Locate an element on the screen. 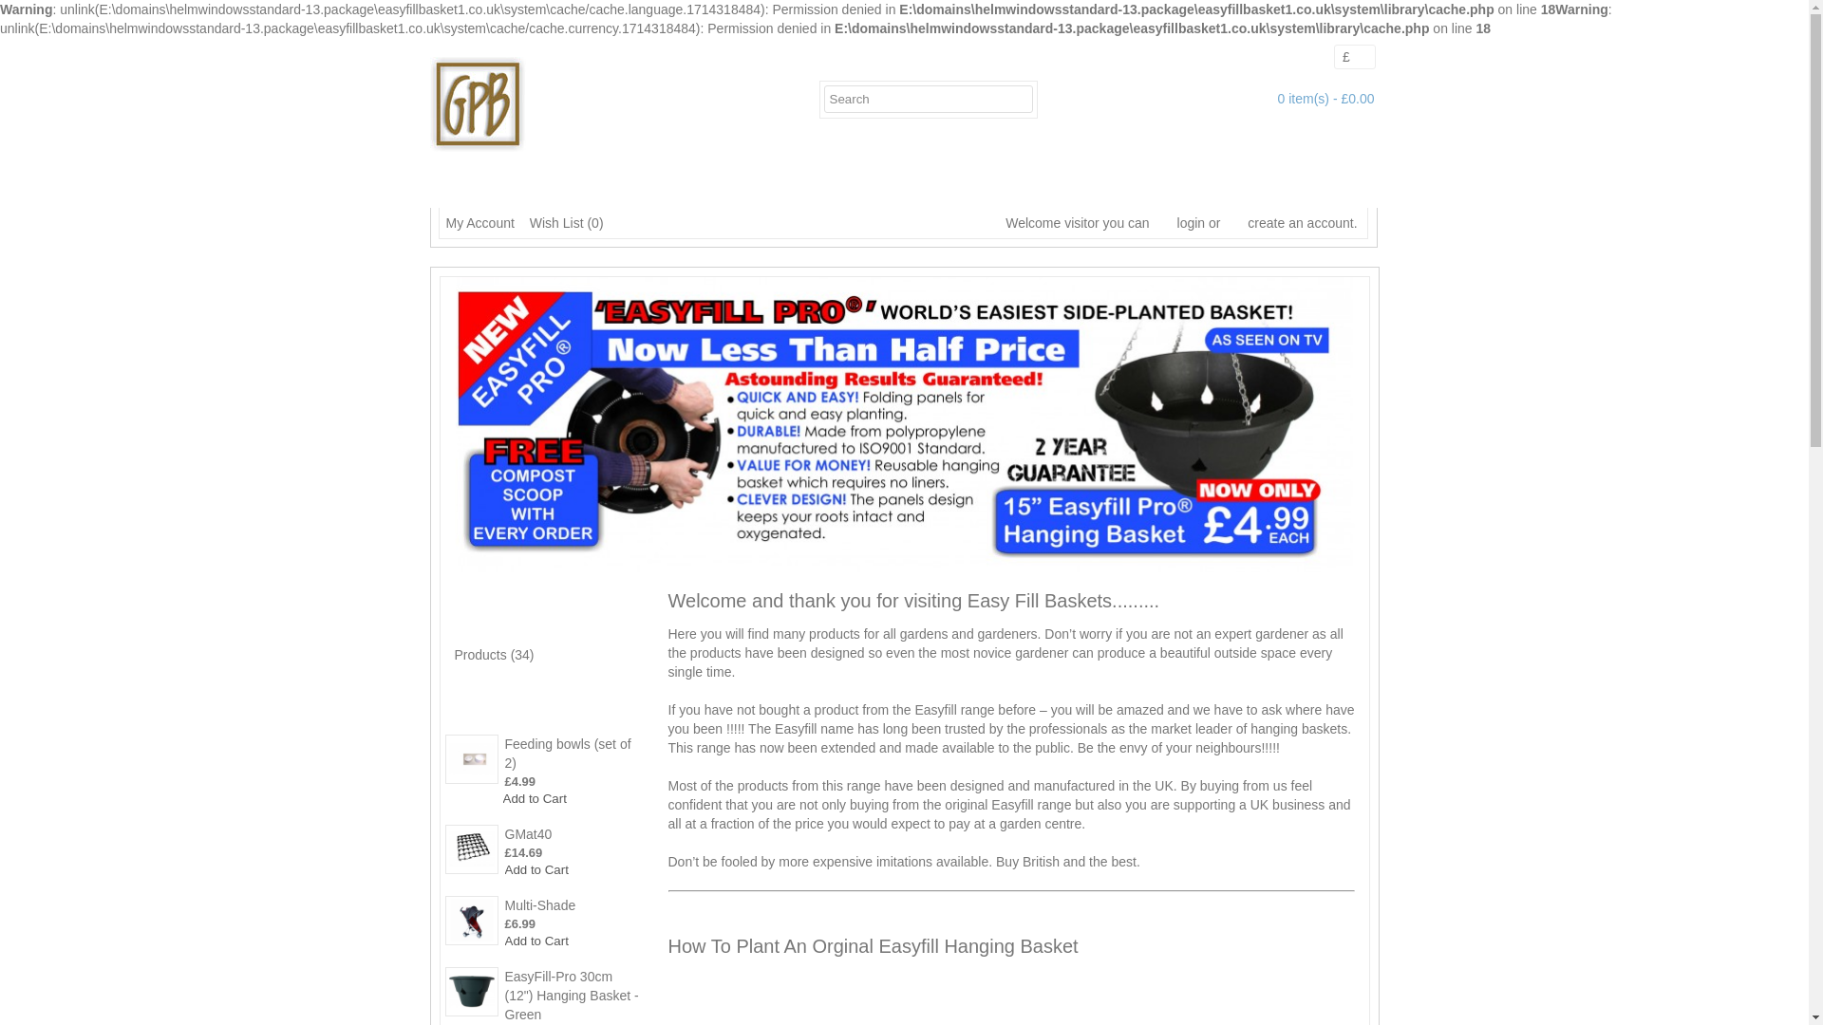 The width and height of the screenshot is (1823, 1025). Add to Cart is located at coordinates (536, 869).